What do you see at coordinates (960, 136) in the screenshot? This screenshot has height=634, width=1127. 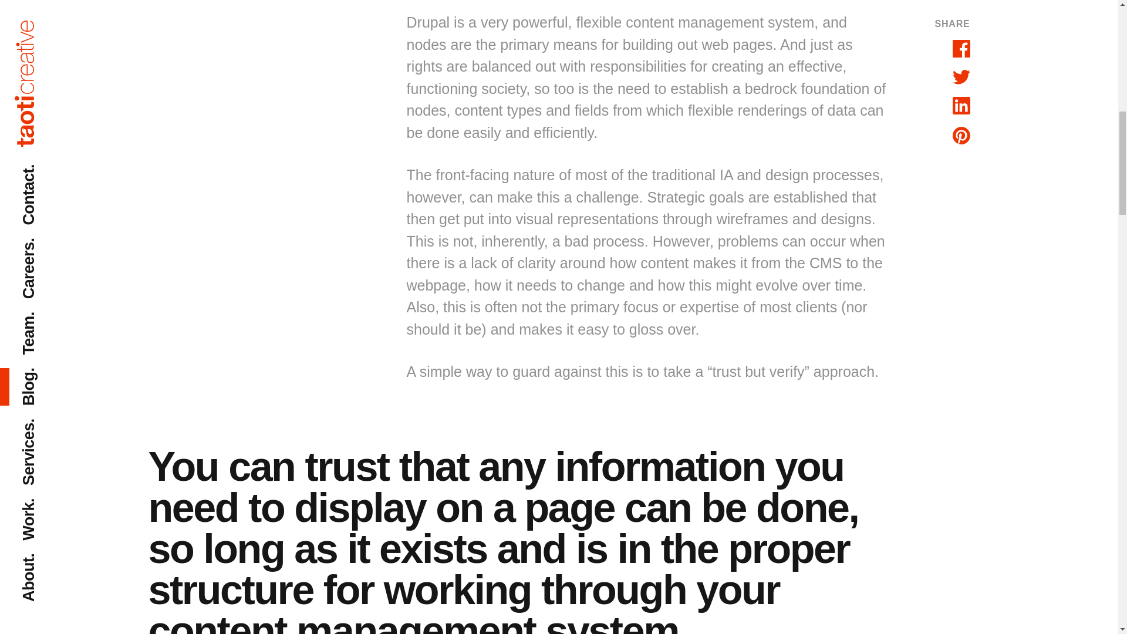 I see `Pinterest icon` at bounding box center [960, 136].